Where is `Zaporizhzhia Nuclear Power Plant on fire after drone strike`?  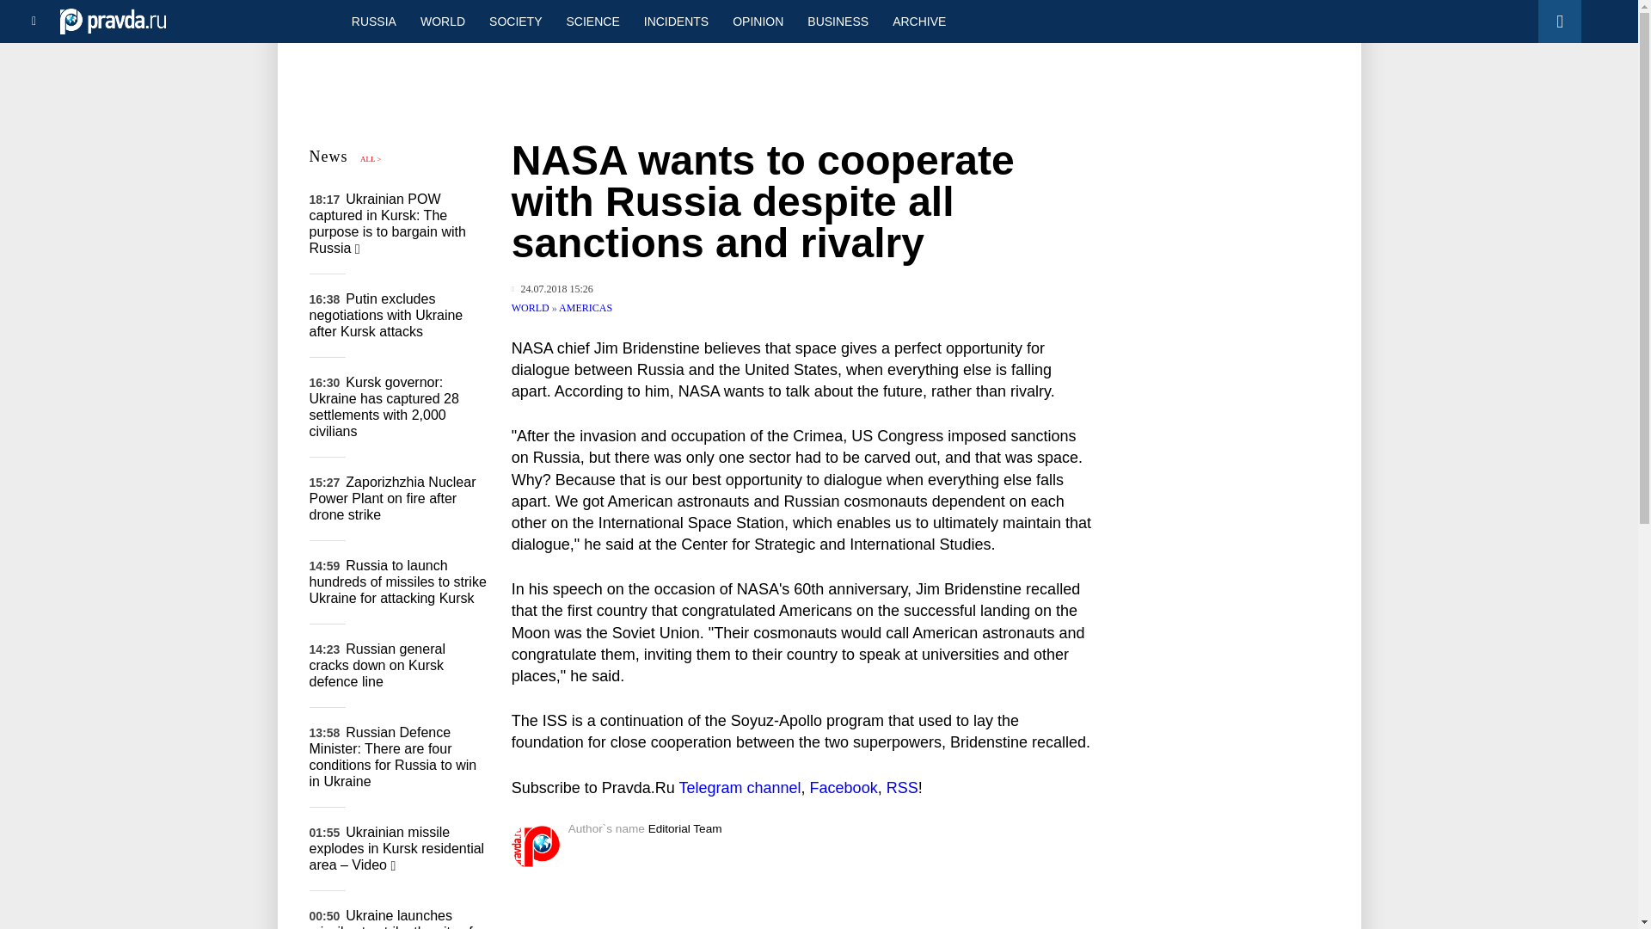 Zaporizhzhia Nuclear Power Plant on fire after drone strike is located at coordinates (393, 497).